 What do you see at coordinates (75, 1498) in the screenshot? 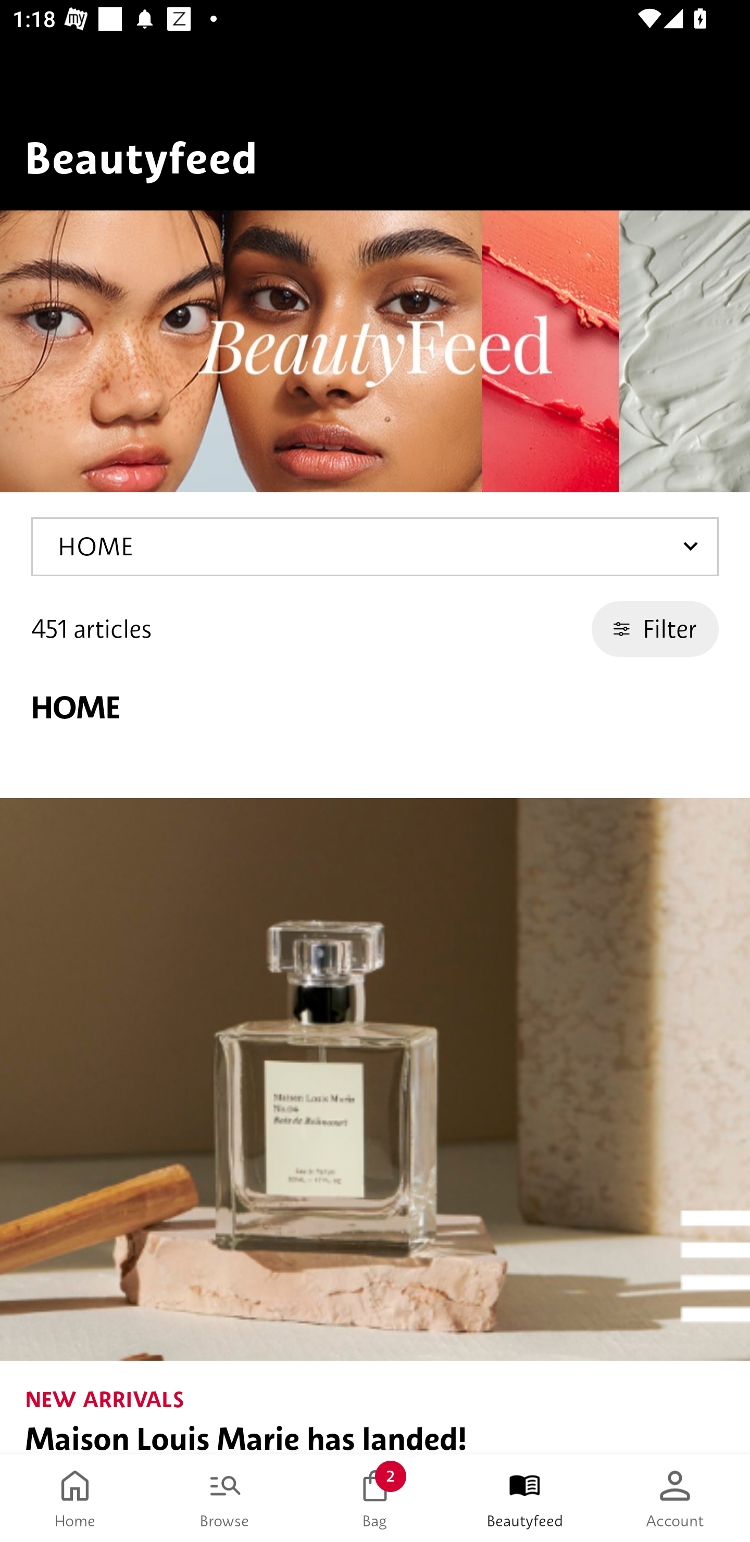
I see `Home` at bounding box center [75, 1498].